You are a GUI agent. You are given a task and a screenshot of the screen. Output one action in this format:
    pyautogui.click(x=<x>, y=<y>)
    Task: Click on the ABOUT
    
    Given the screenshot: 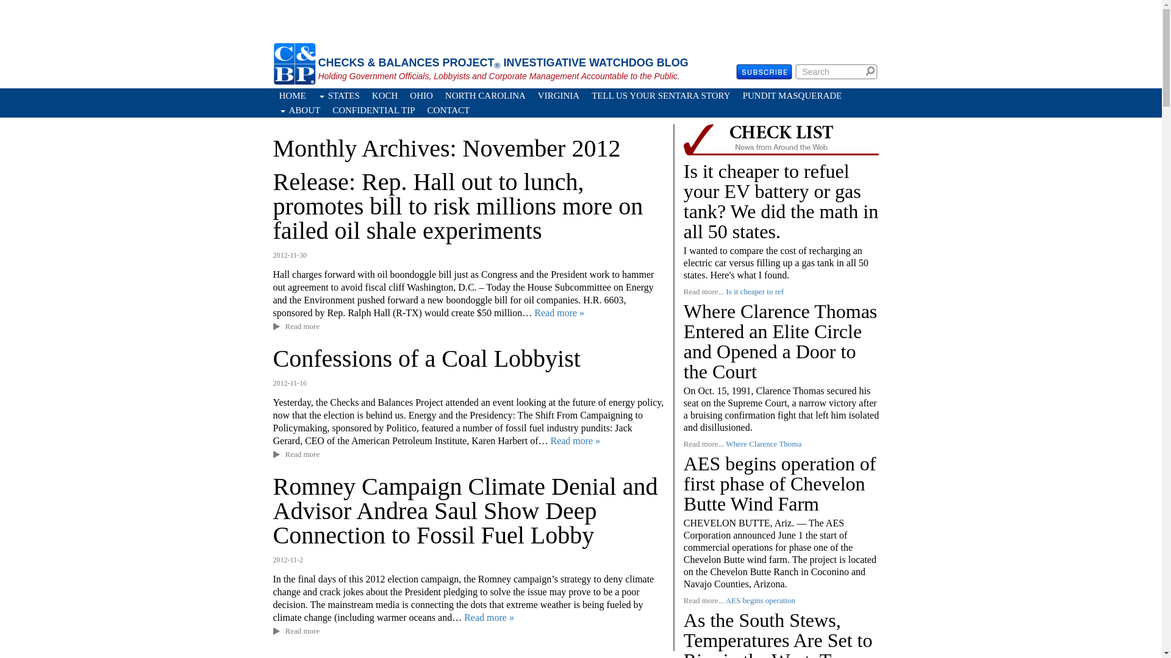 What is the action you would take?
    pyautogui.click(x=299, y=110)
    